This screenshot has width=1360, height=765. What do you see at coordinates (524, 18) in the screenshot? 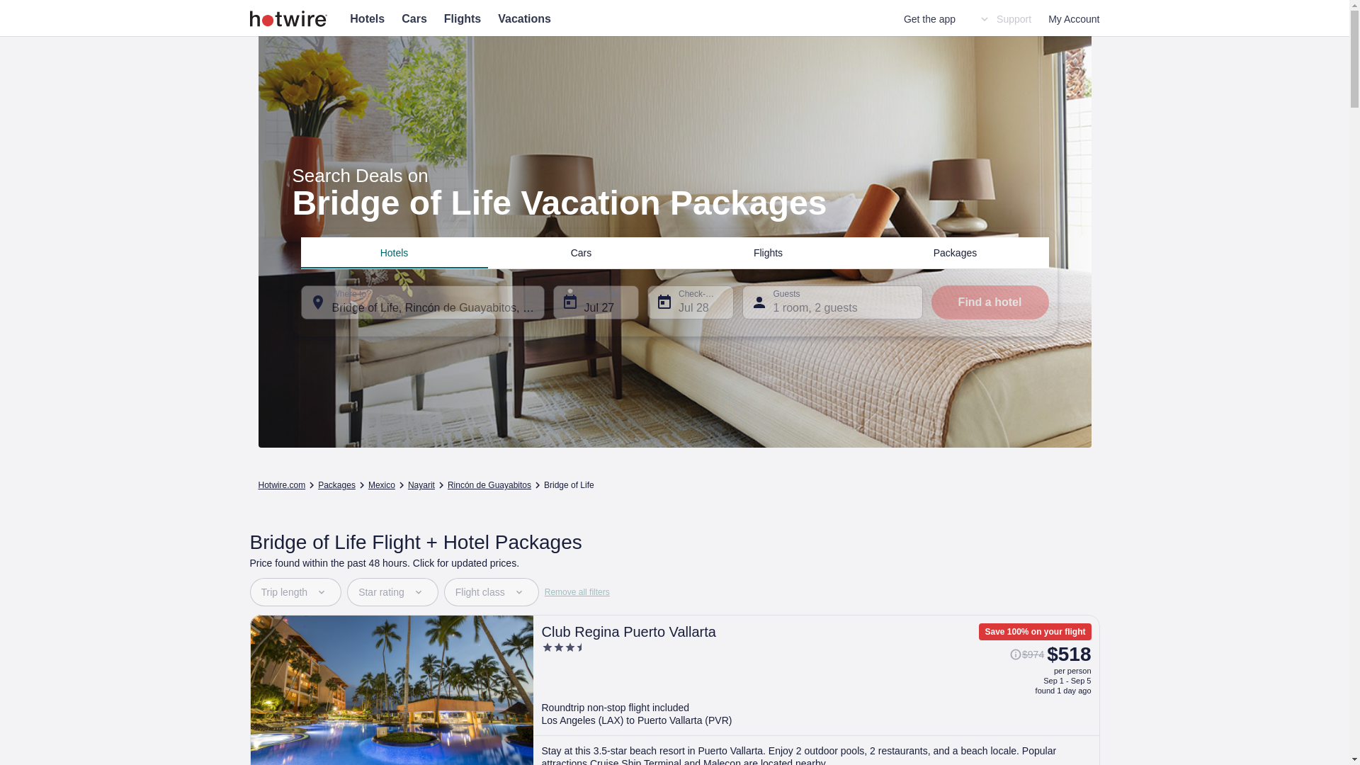
I see `Vacations` at bounding box center [524, 18].